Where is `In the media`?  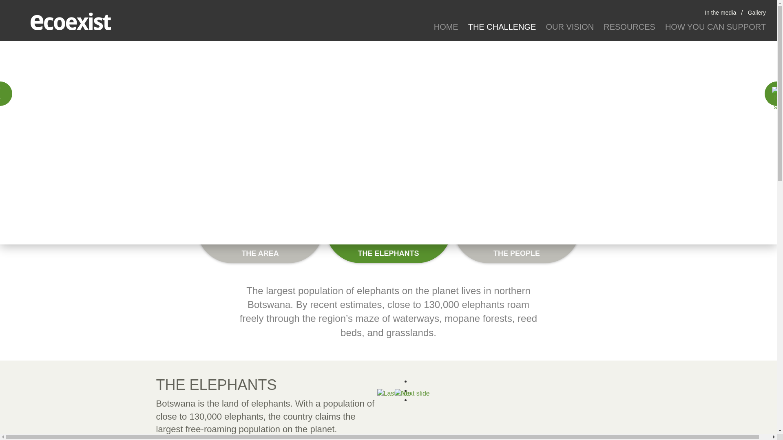 In the media is located at coordinates (720, 13).